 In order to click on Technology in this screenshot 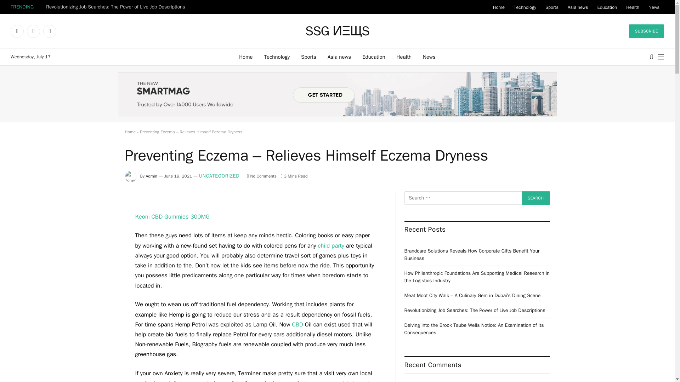, I will do `click(277, 57)`.